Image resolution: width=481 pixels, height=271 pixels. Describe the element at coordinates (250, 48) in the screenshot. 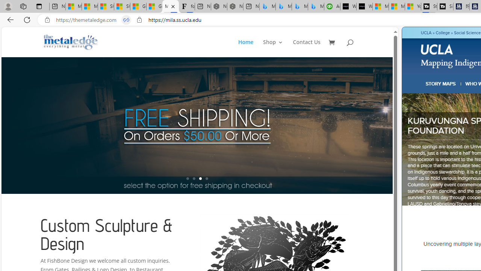

I see `Home` at that location.